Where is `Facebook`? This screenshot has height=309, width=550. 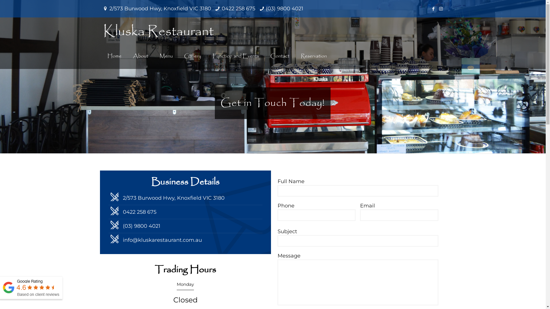 Facebook is located at coordinates (433, 9).